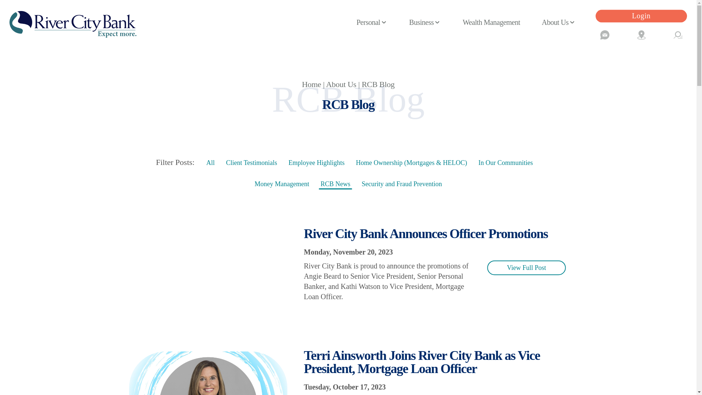 This screenshot has height=395, width=702. I want to click on Login, so click(641, 16).